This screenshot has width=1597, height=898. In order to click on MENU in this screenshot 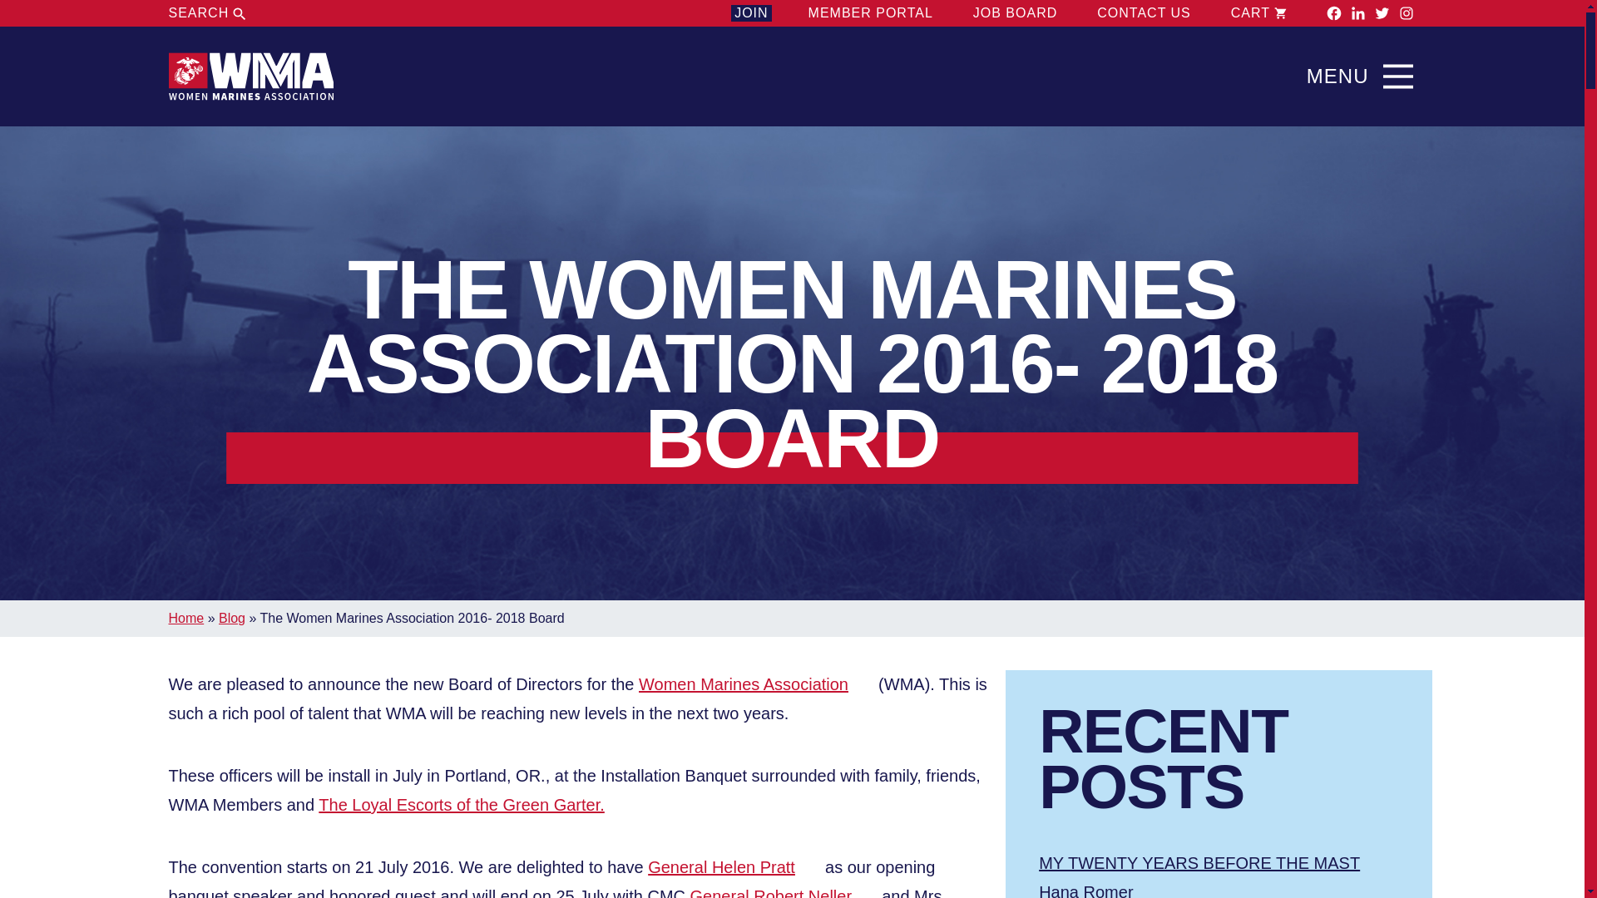, I will do `click(1364, 76)`.